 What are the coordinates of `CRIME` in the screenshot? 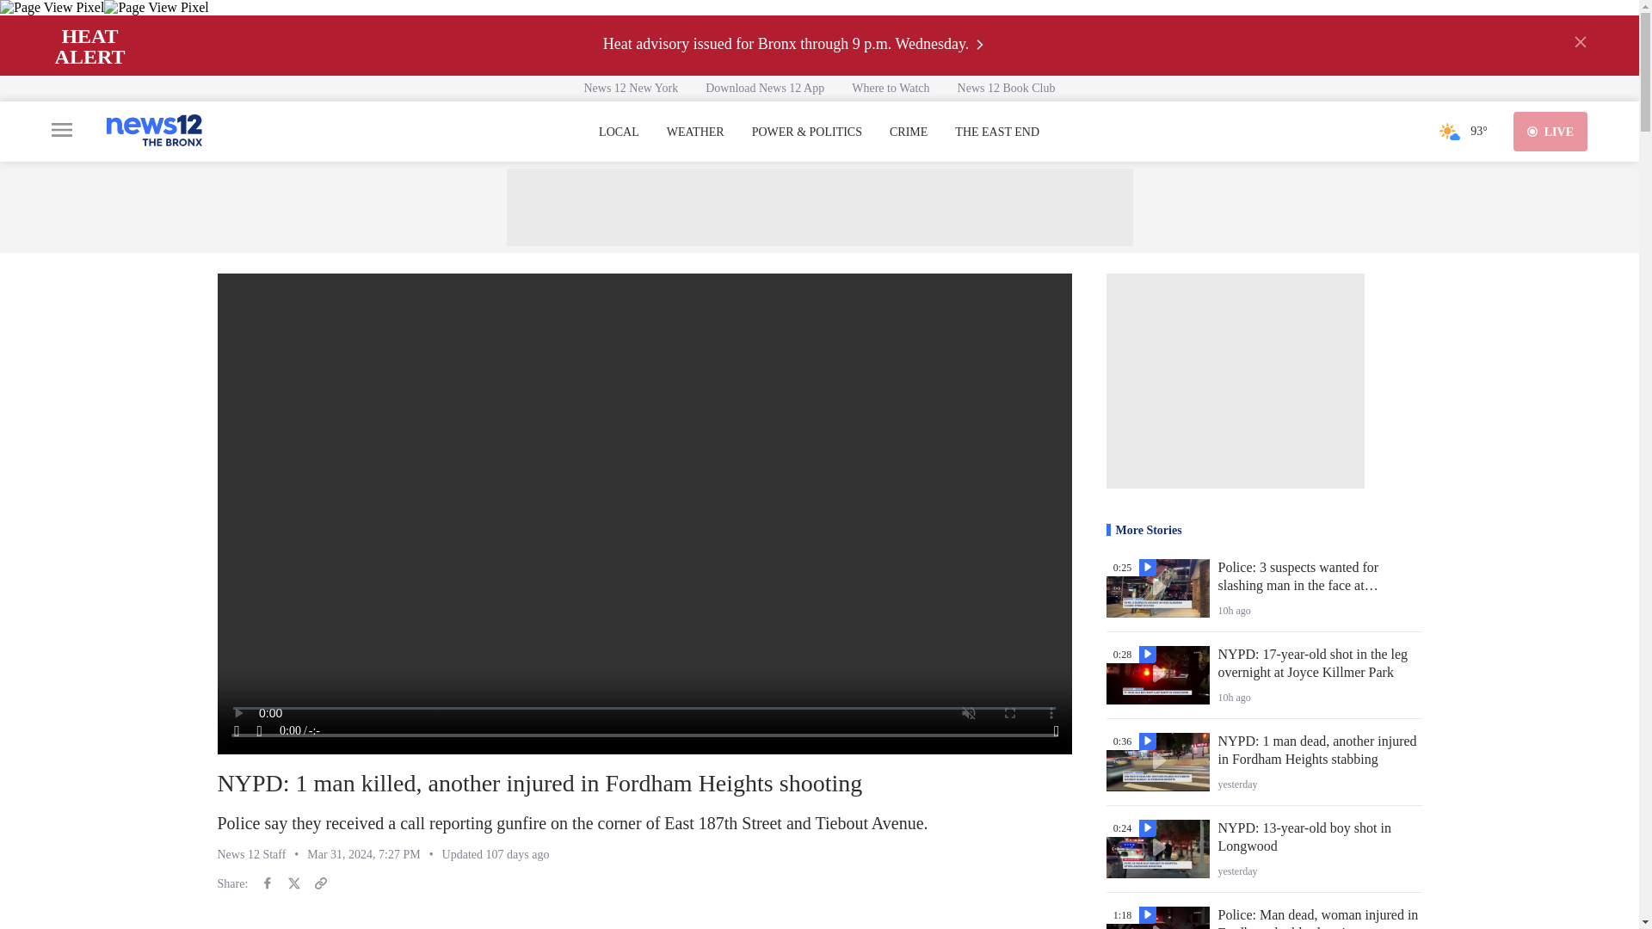 It's located at (909, 132).